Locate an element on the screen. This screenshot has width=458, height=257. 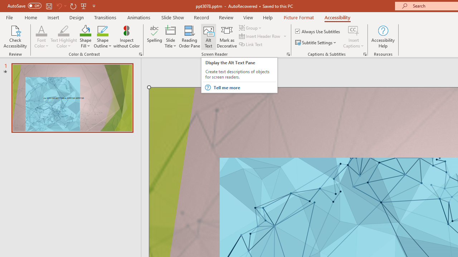
Reading Order Pane is located at coordinates (189, 36).